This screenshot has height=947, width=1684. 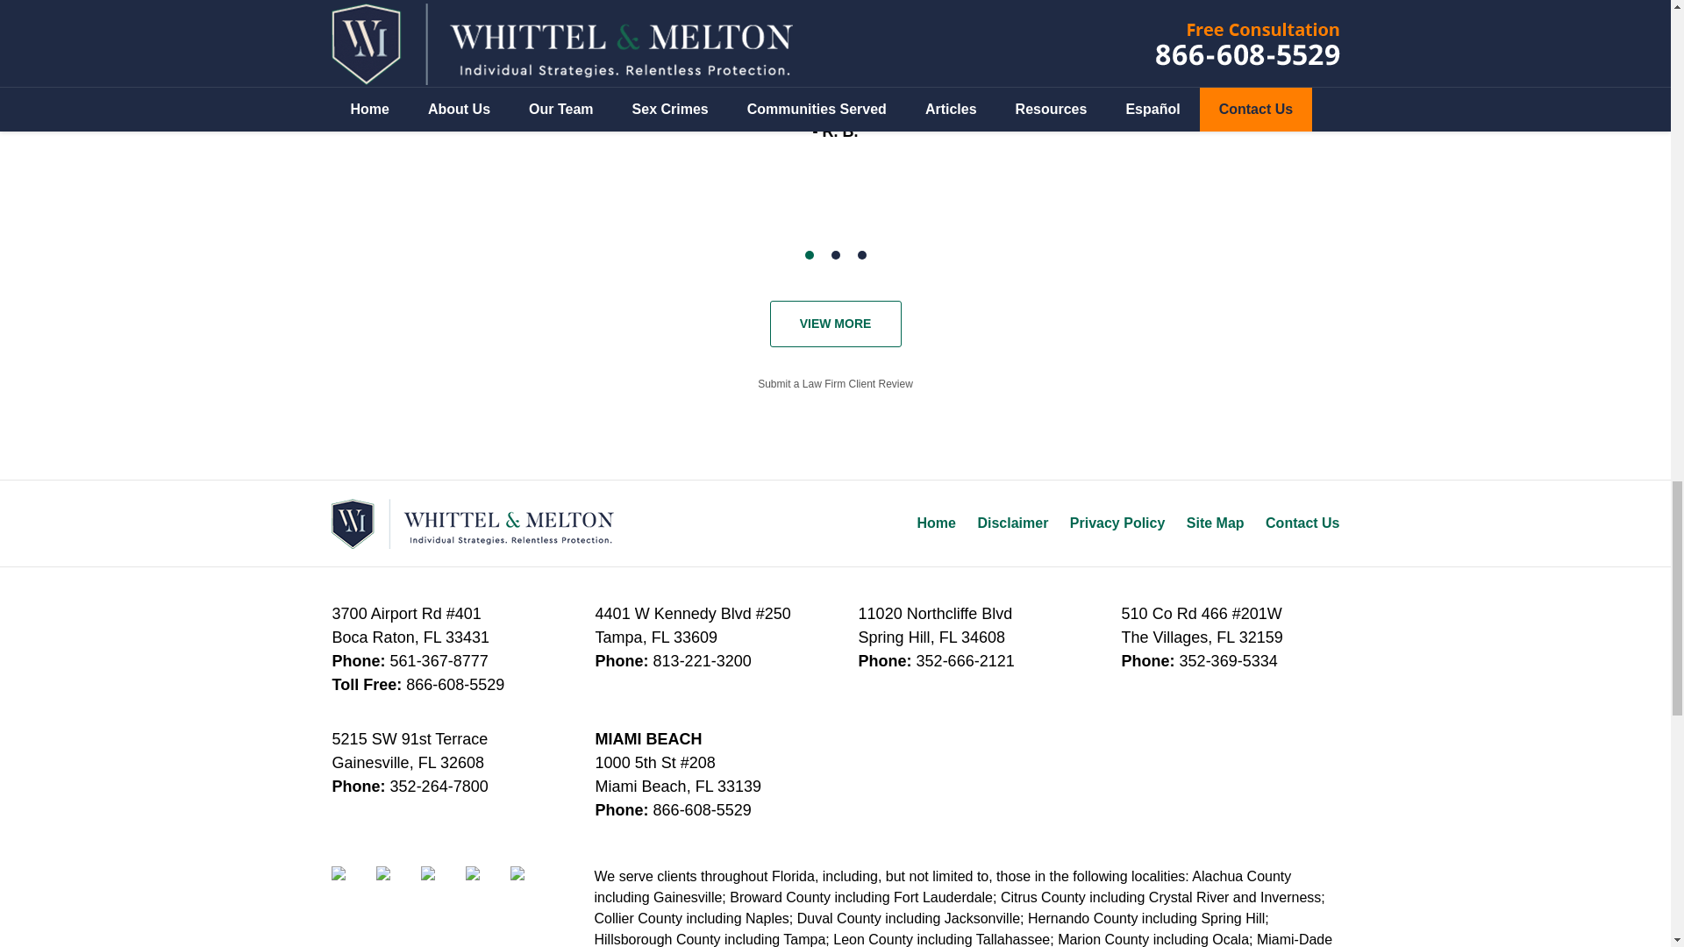 What do you see at coordinates (484, 886) in the screenshot?
I see `Justia` at bounding box center [484, 886].